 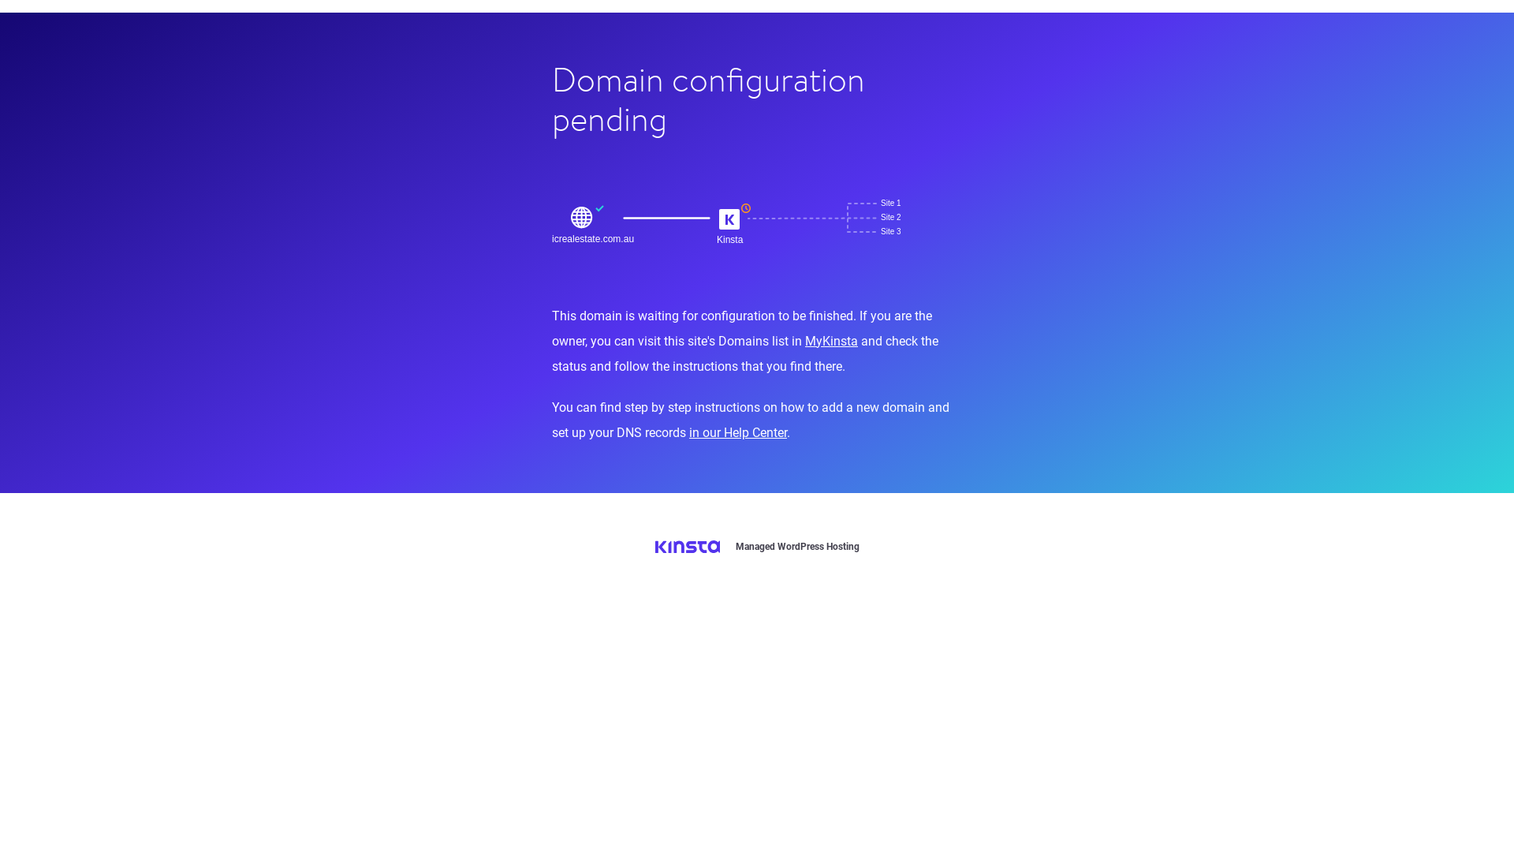 I want to click on in our Help Center, so click(x=738, y=432).